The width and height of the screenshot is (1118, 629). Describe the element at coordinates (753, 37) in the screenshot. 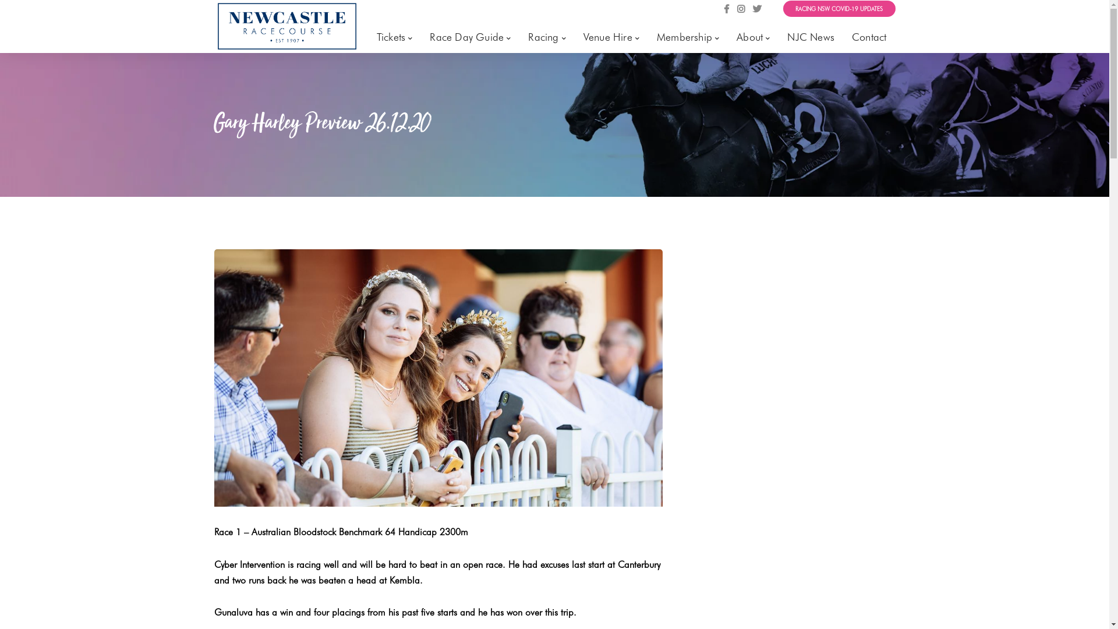

I see `About` at that location.